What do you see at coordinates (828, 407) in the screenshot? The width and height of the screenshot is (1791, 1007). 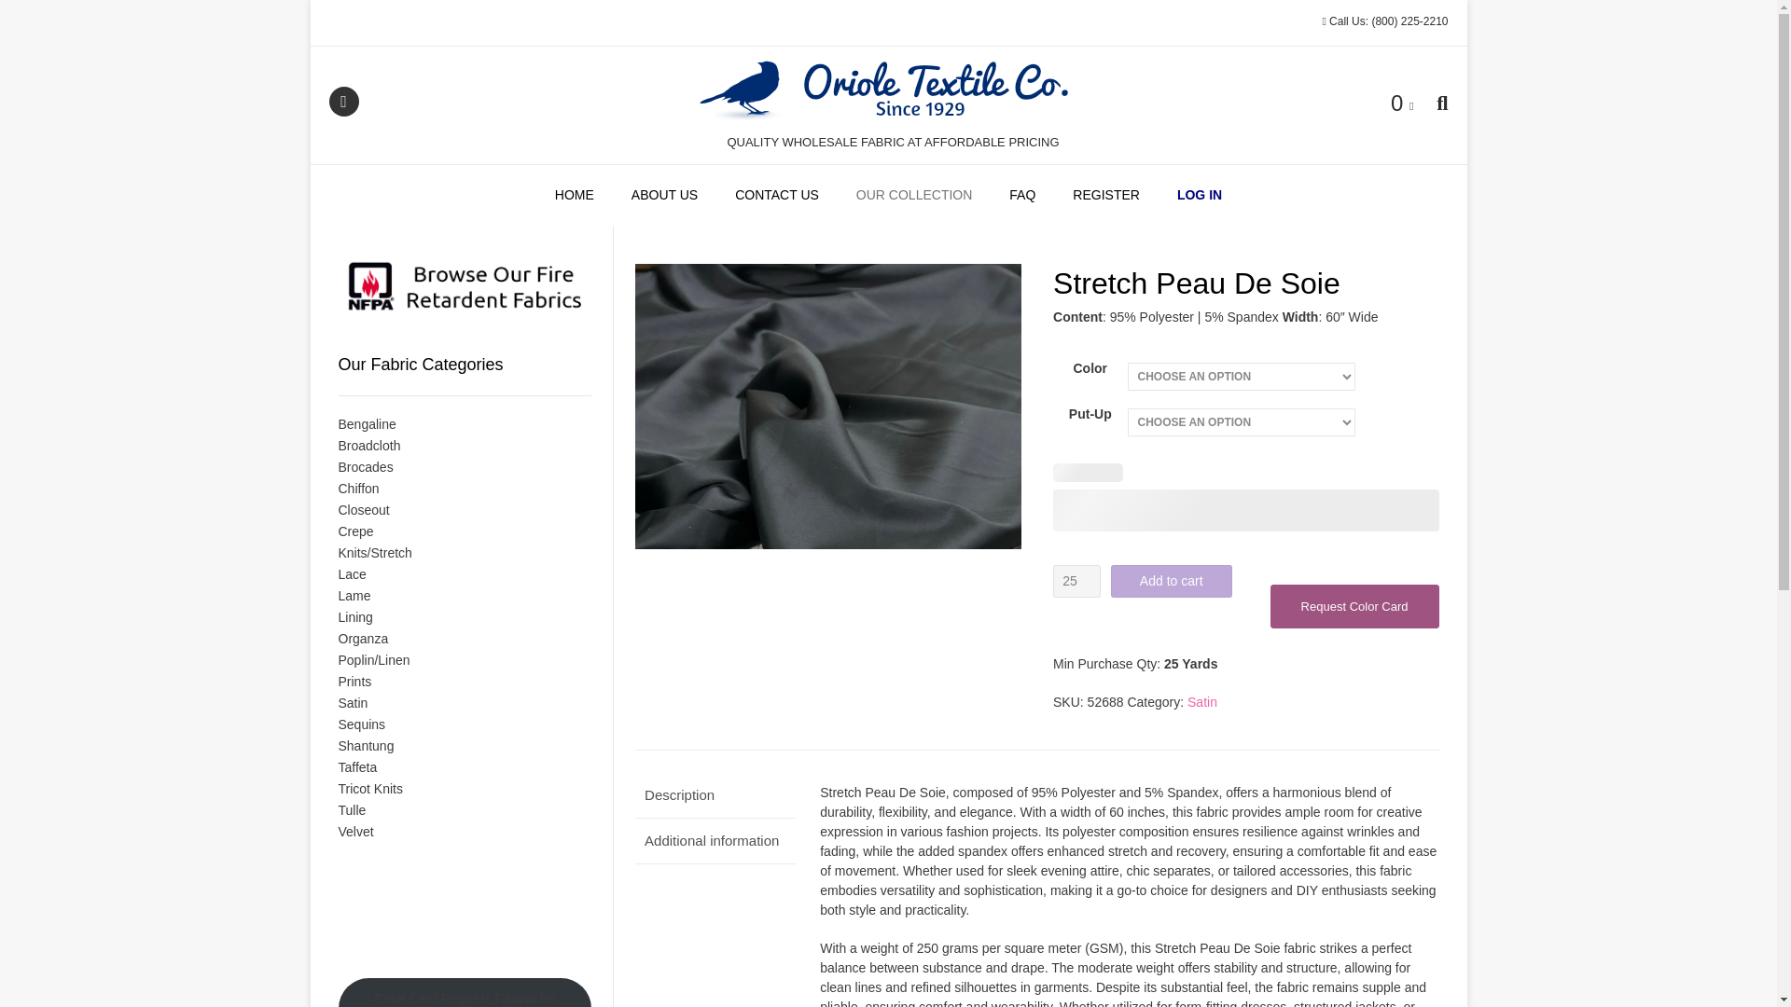 I see `52688` at bounding box center [828, 407].